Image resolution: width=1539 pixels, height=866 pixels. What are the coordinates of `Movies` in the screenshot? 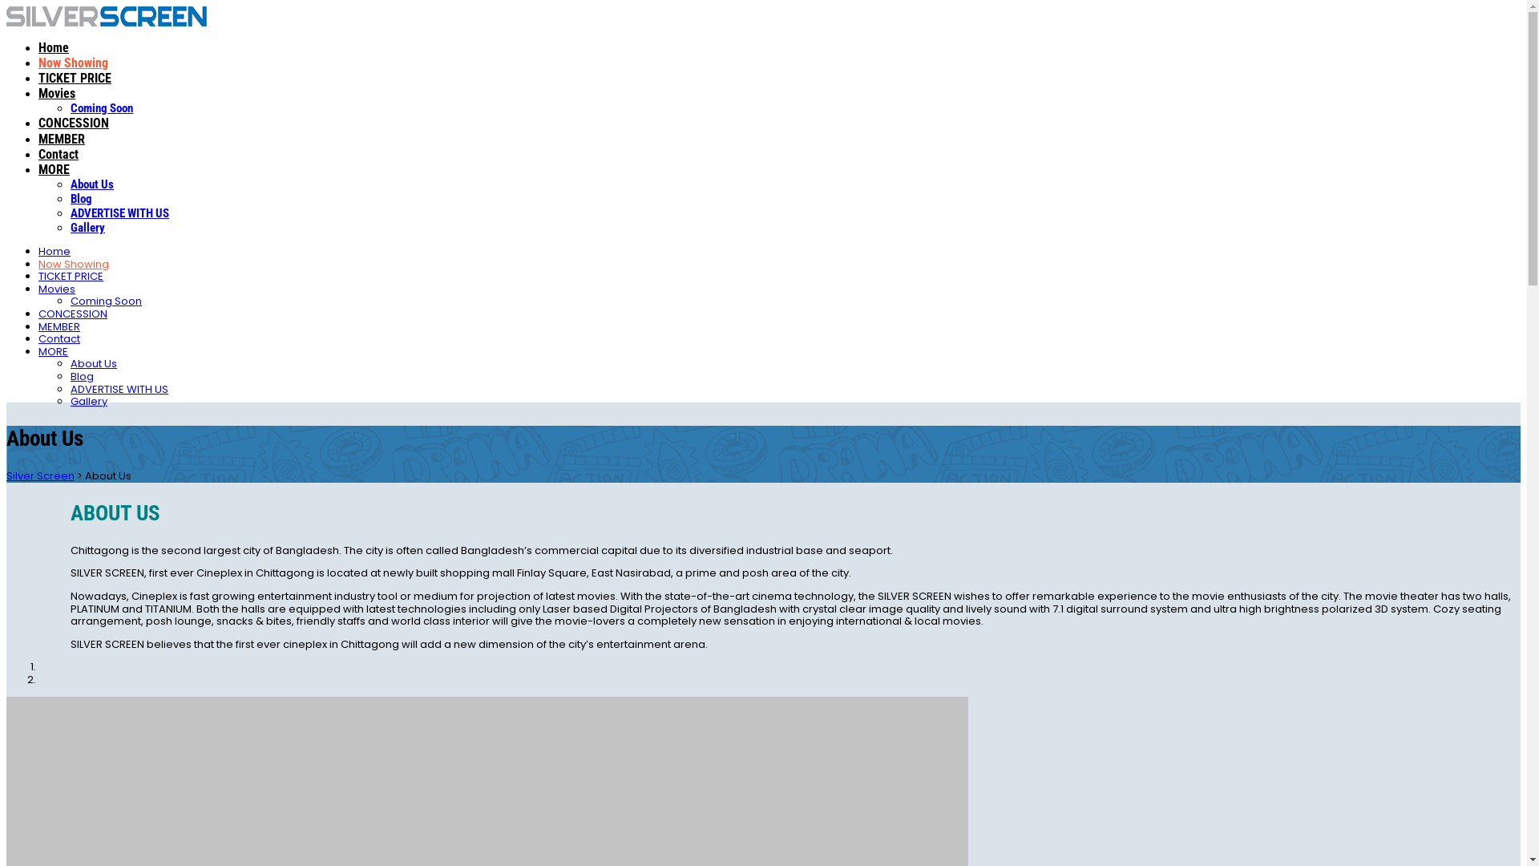 It's located at (57, 289).